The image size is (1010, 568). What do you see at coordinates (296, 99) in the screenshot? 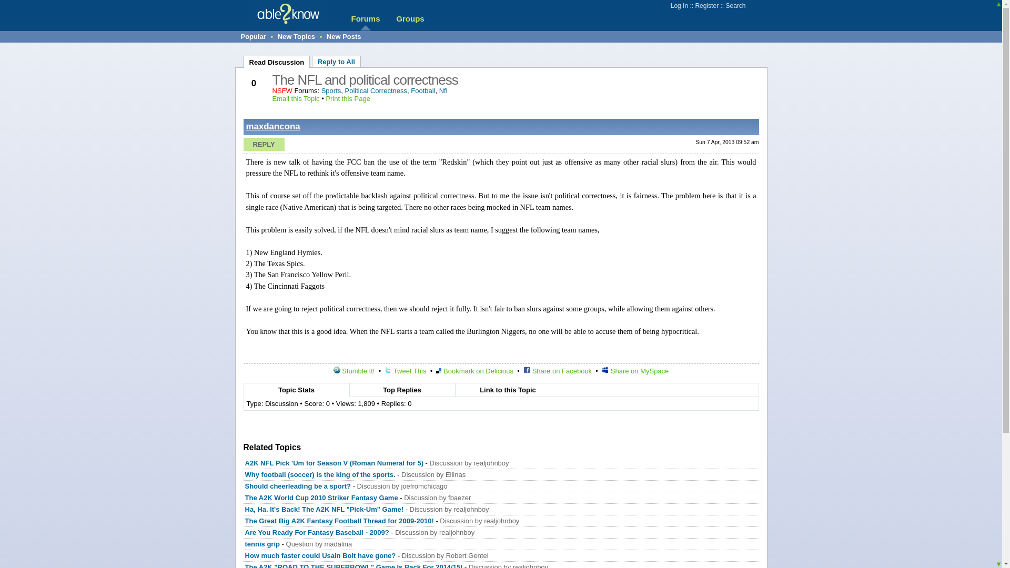
I see `Email this Topic` at bounding box center [296, 99].